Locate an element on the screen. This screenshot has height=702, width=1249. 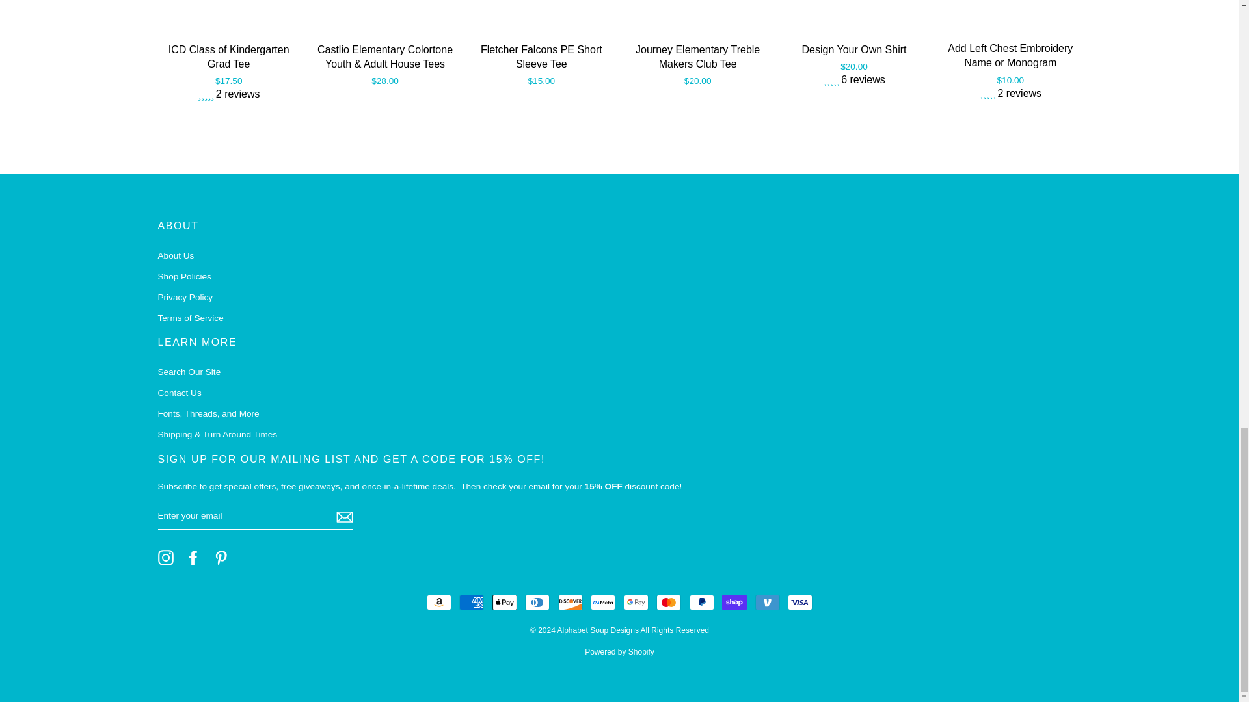
Amazon is located at coordinates (438, 602).